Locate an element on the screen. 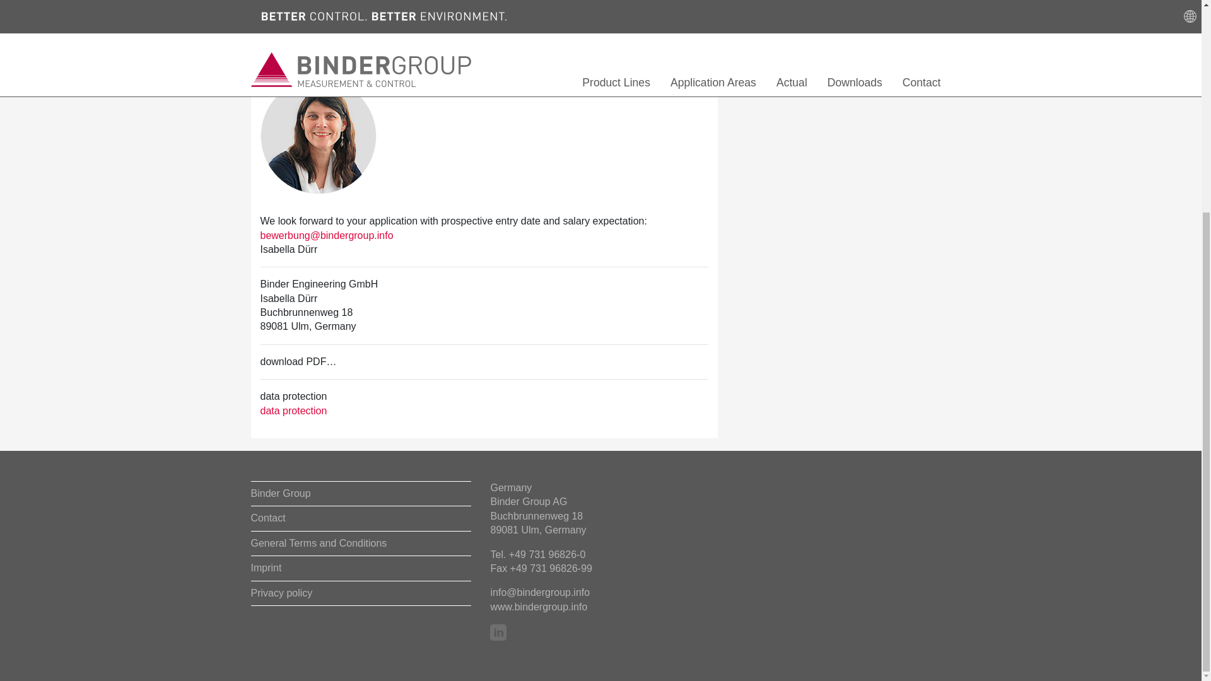 This screenshot has width=1211, height=681. Contact is located at coordinates (361, 518).